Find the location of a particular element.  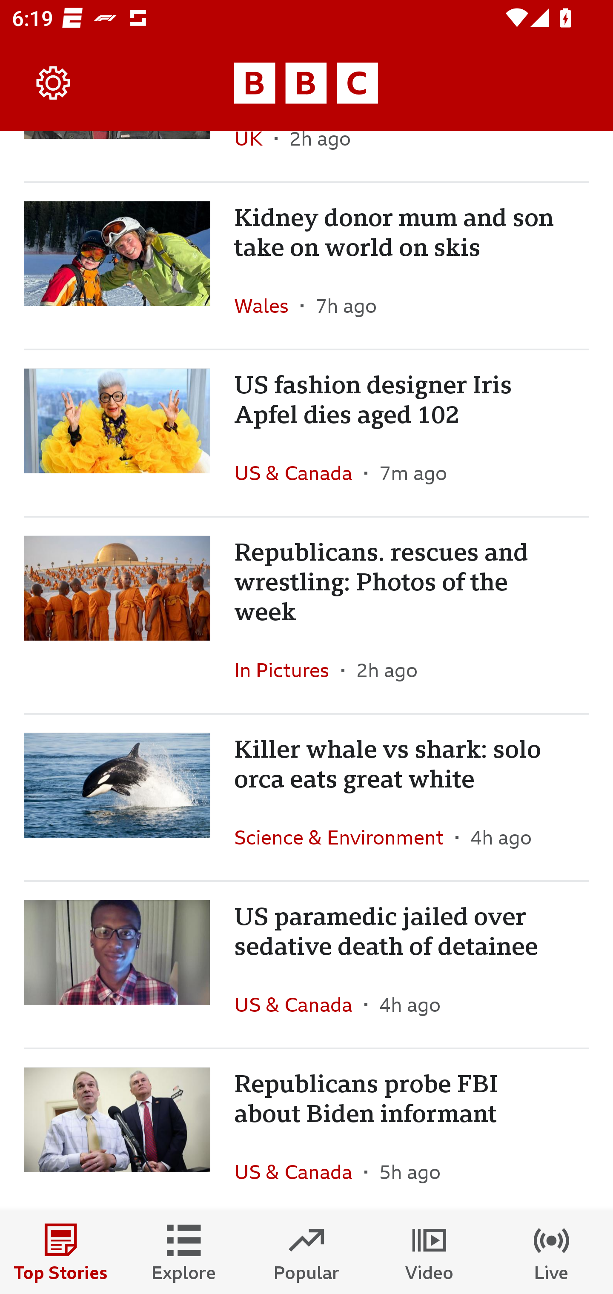

US & Canada In the section US & Canada is located at coordinates (299, 1170).